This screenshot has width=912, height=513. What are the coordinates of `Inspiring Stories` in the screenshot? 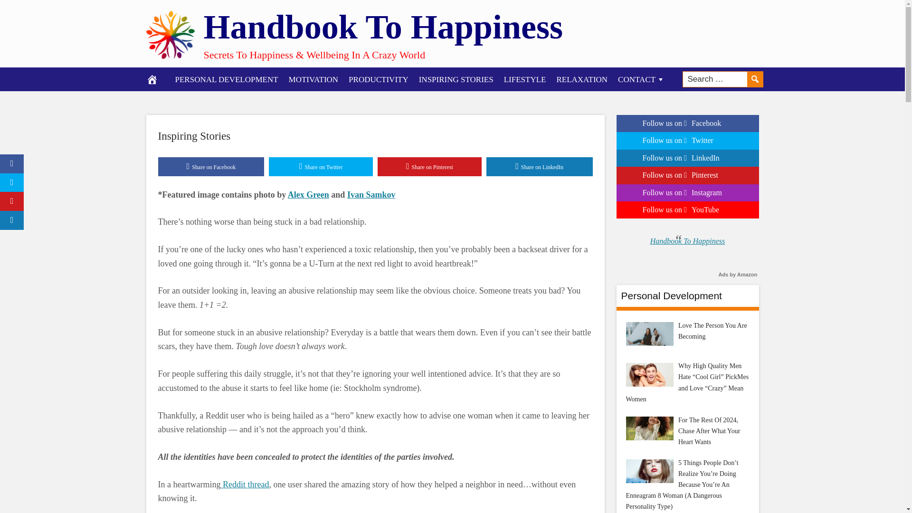 It's located at (194, 136).